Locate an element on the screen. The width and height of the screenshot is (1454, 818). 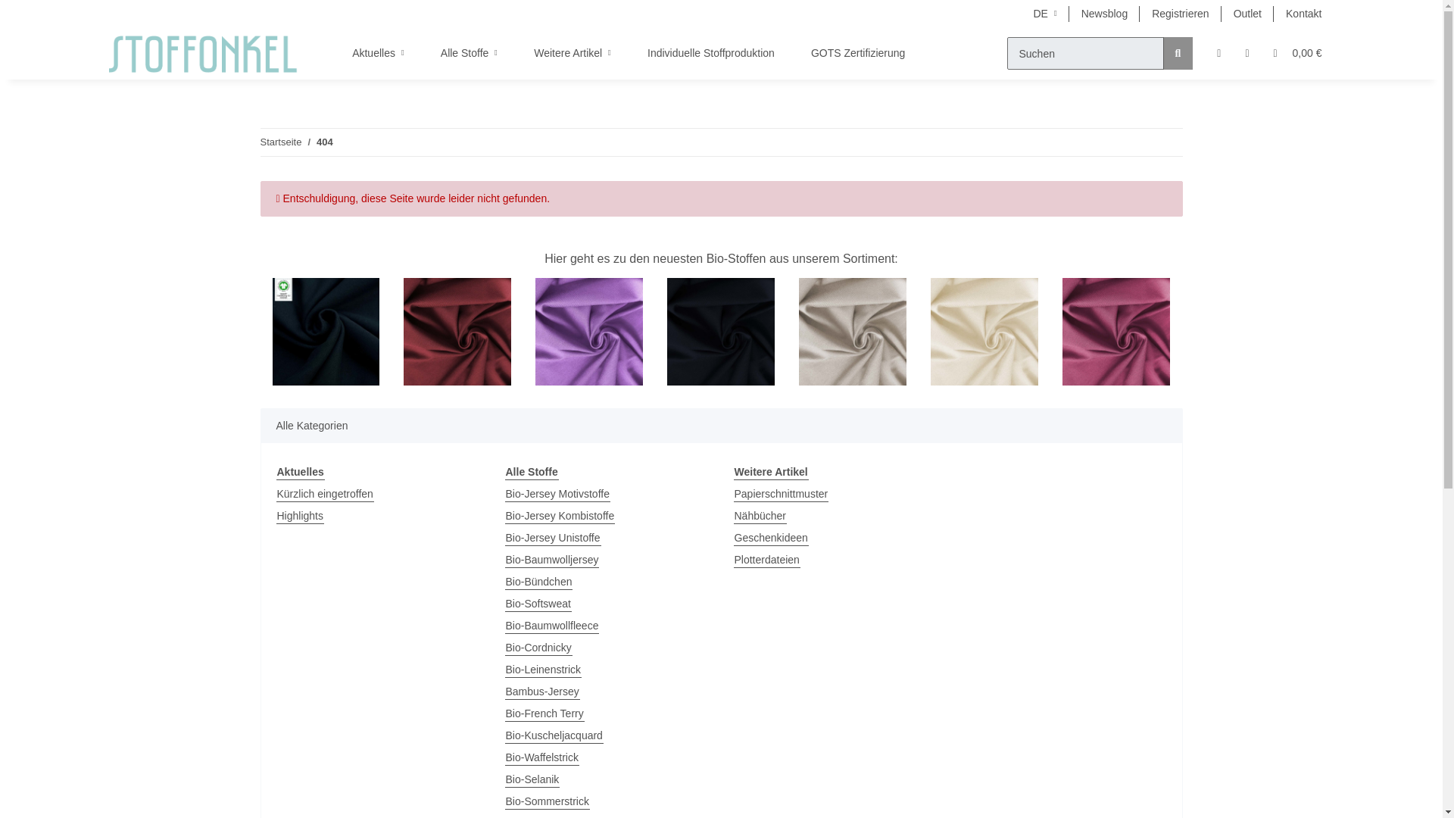
Startseite is located at coordinates (281, 142).